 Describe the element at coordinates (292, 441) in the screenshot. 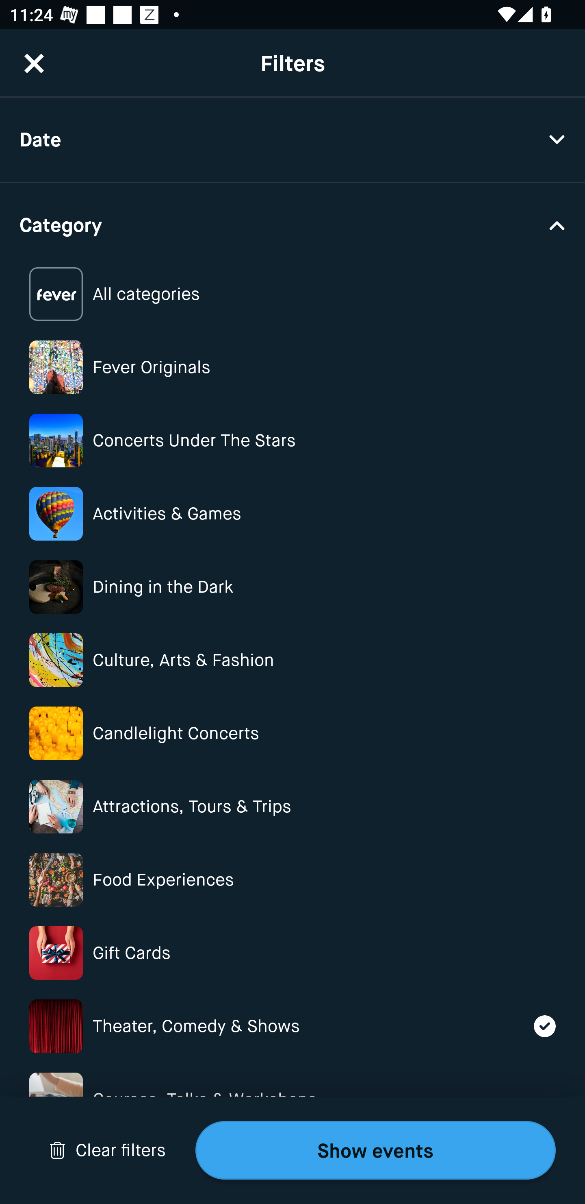

I see `Category Image Concerts Under The Stars` at that location.